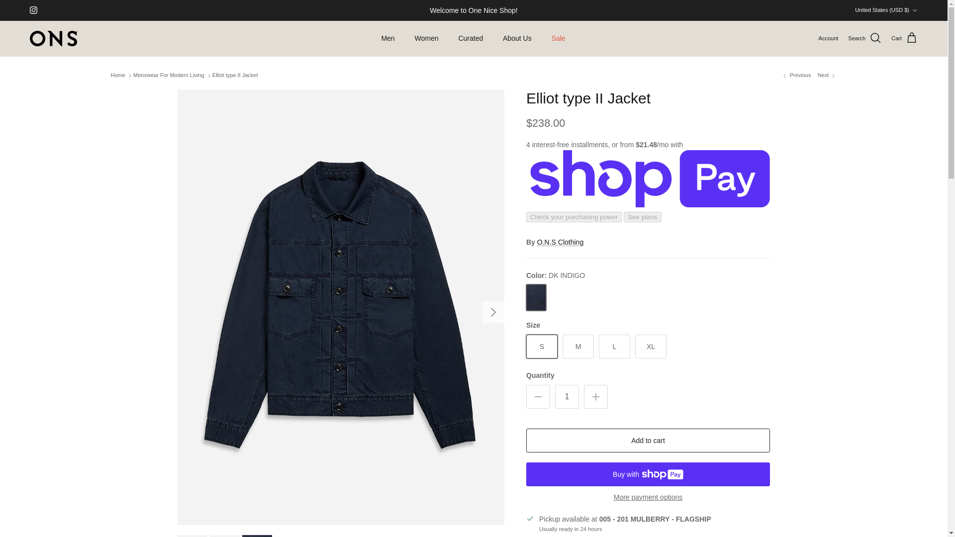  What do you see at coordinates (53, 38) in the screenshot?
I see `ONS Clothing` at bounding box center [53, 38].